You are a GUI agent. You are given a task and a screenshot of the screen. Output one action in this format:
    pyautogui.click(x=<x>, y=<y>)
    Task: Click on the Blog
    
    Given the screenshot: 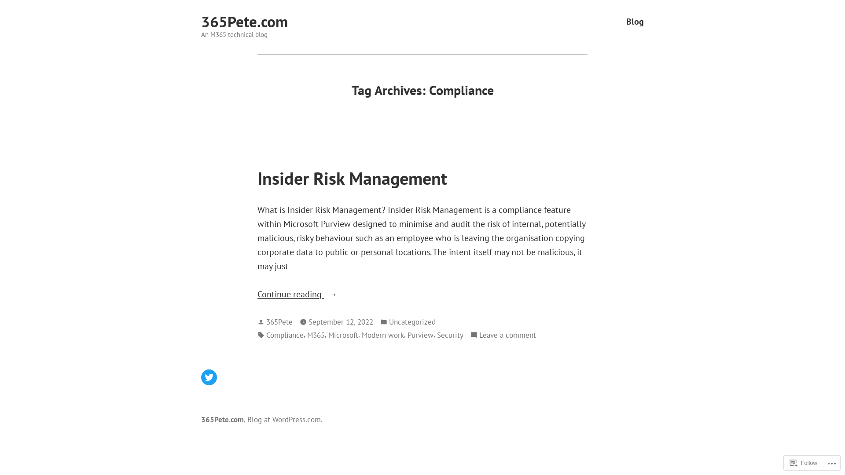 What is the action you would take?
    pyautogui.click(x=635, y=22)
    